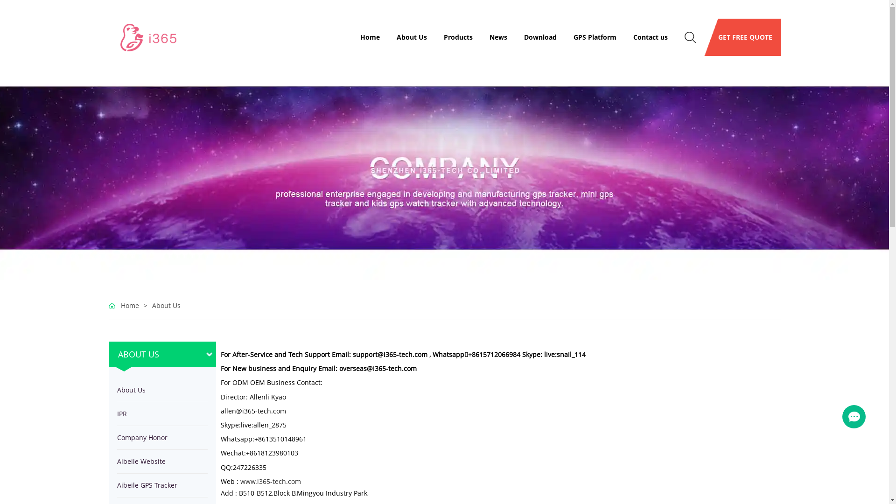  What do you see at coordinates (123, 306) in the screenshot?
I see `Home` at bounding box center [123, 306].